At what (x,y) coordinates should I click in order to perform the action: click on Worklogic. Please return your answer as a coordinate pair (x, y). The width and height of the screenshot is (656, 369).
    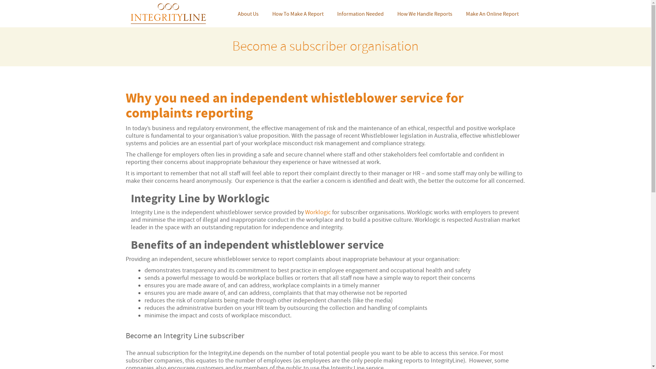
    Looking at the image, I should click on (318, 213).